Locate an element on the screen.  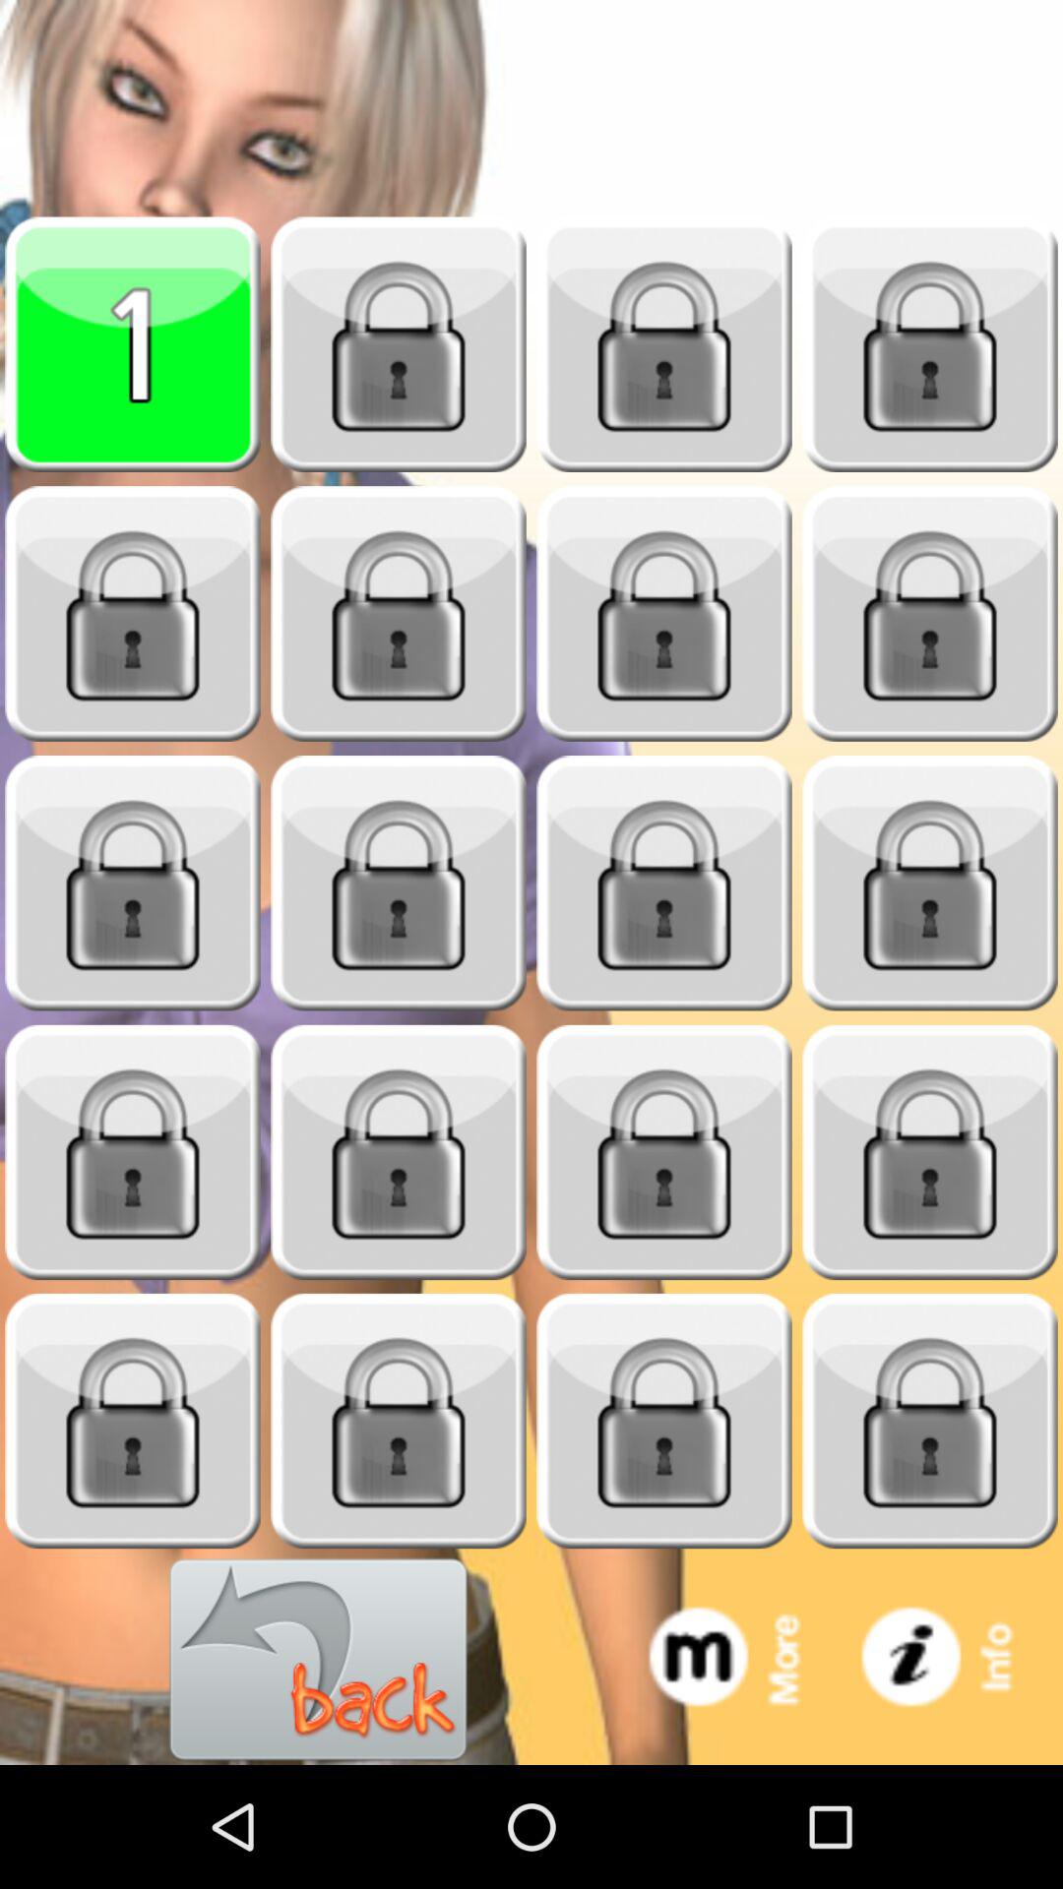
blok is located at coordinates (930, 884).